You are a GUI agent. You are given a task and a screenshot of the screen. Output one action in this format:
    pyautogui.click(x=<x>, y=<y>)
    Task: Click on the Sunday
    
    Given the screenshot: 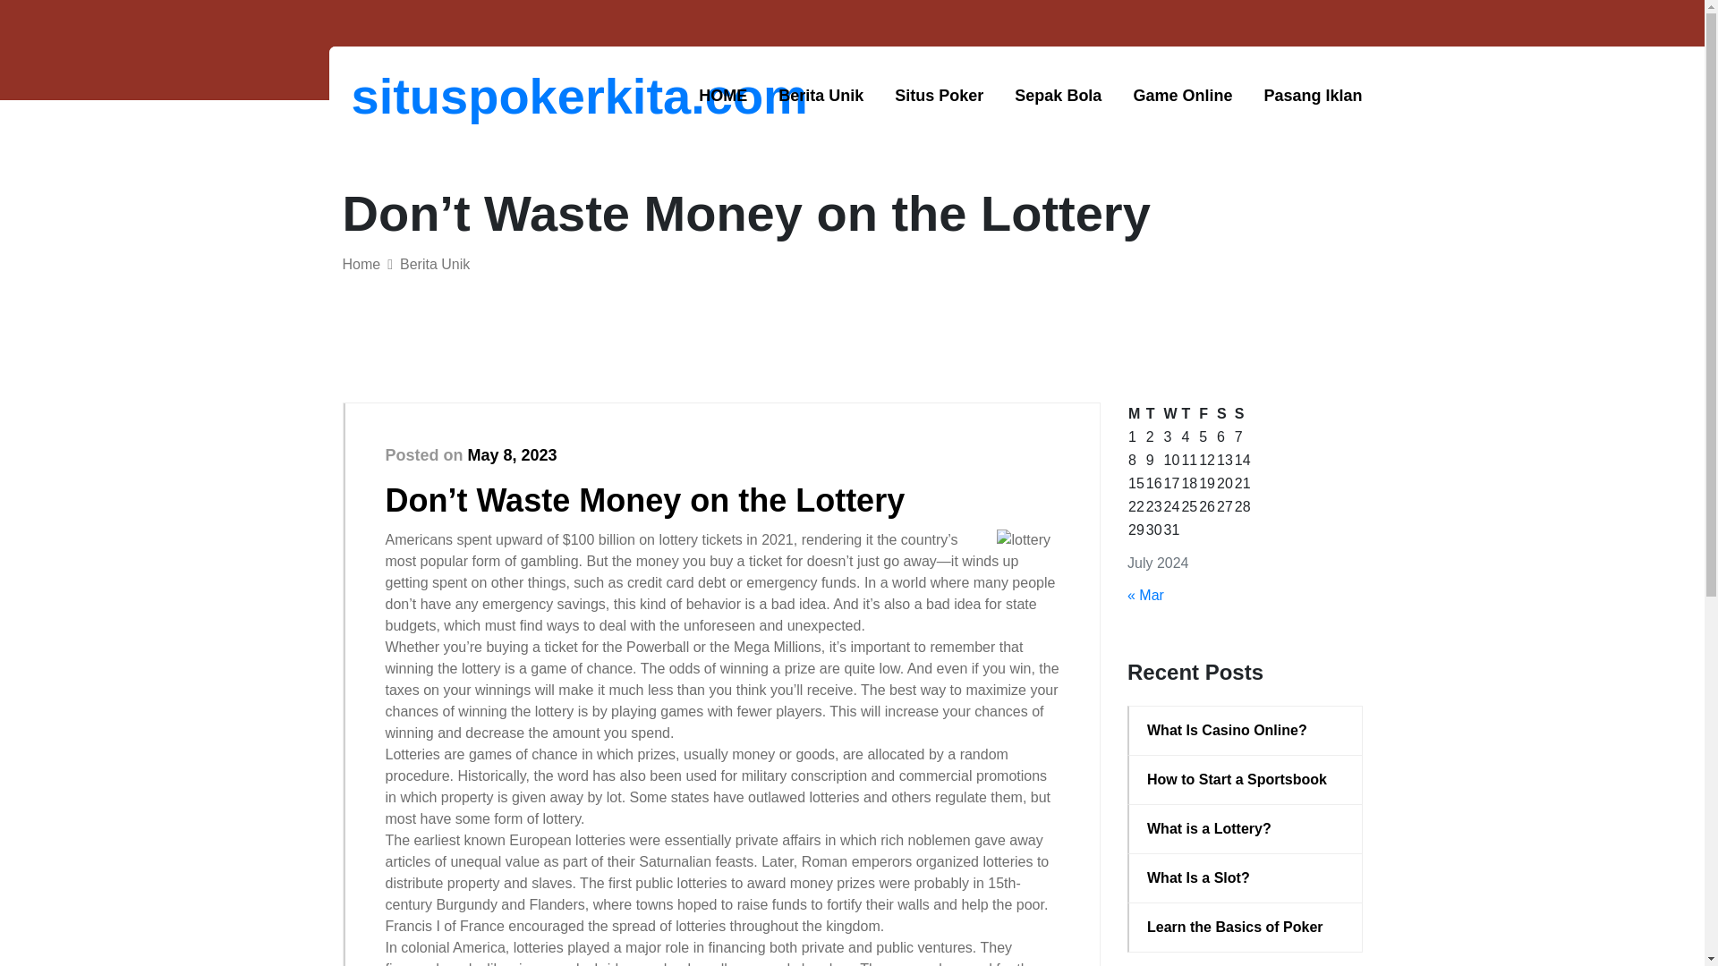 What is the action you would take?
    pyautogui.click(x=1242, y=414)
    